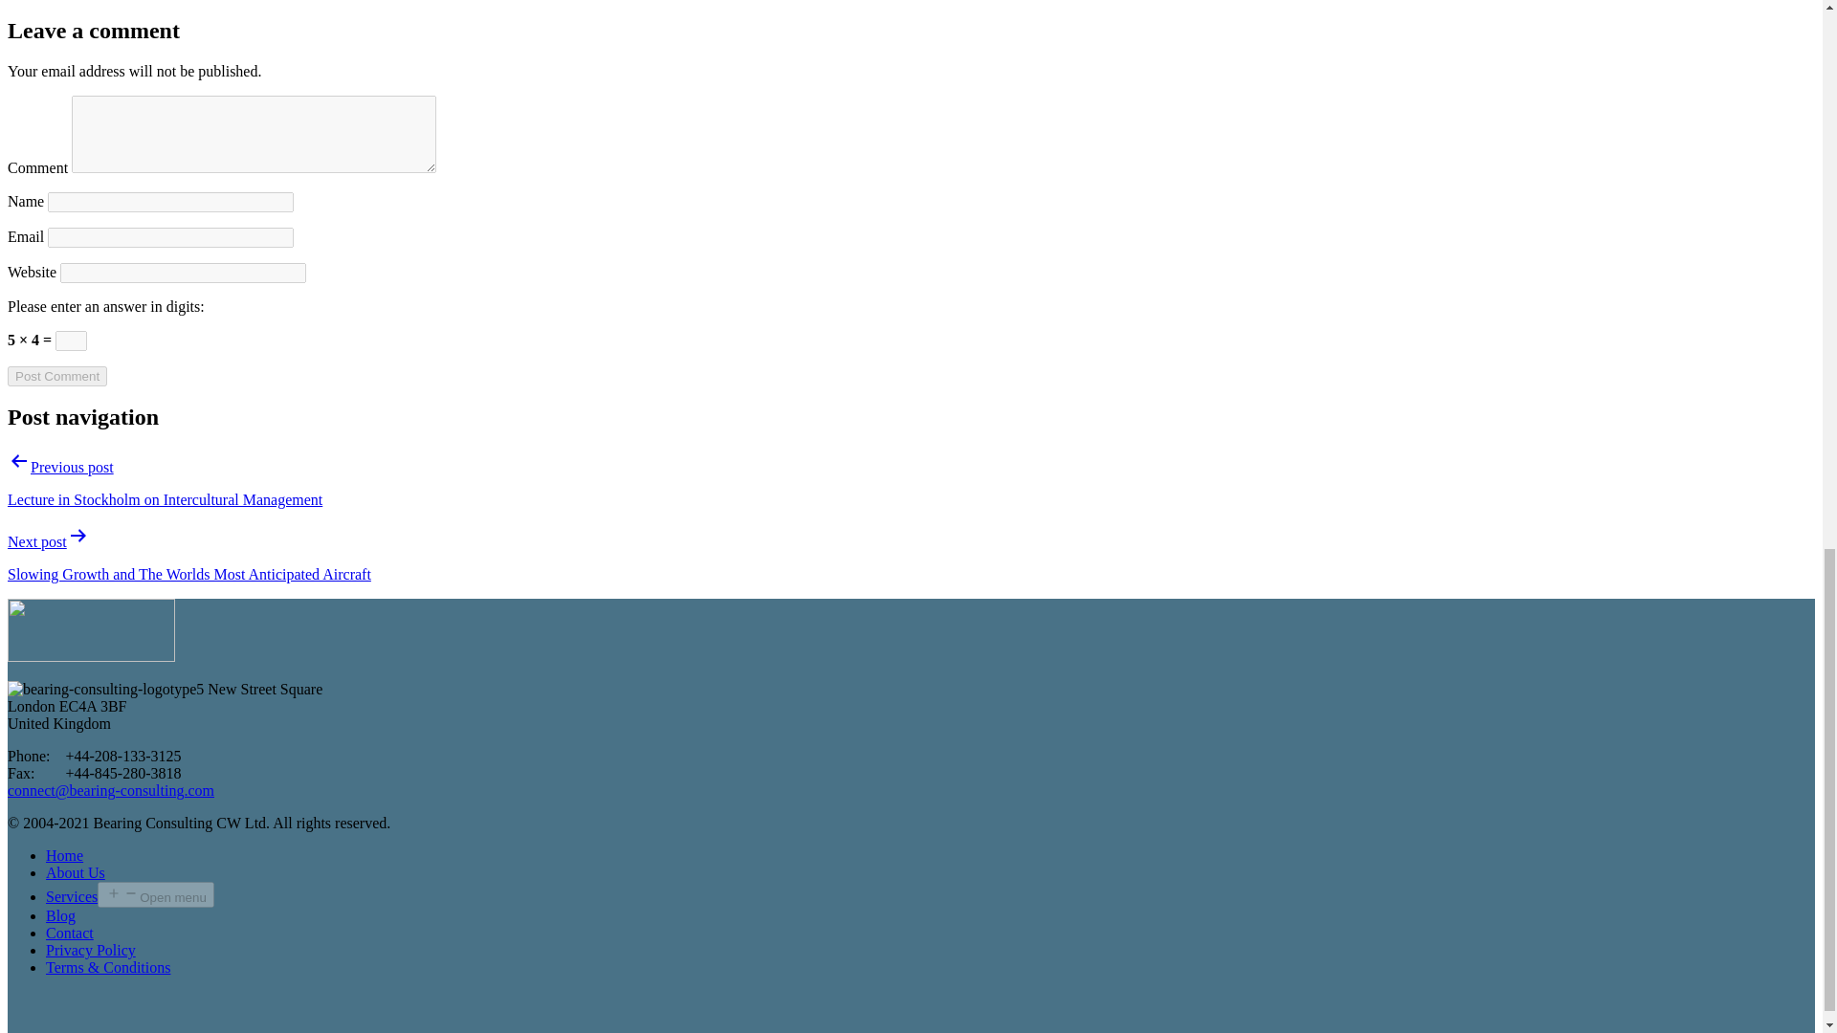 The height and width of the screenshot is (1033, 1837). Describe the element at coordinates (155, 895) in the screenshot. I see `Open menu` at that location.